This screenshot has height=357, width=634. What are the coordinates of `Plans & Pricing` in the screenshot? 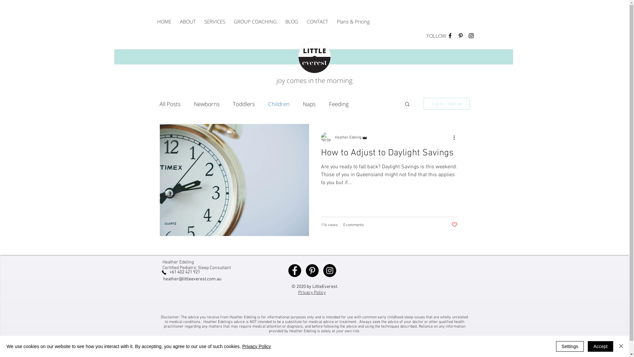 It's located at (353, 22).